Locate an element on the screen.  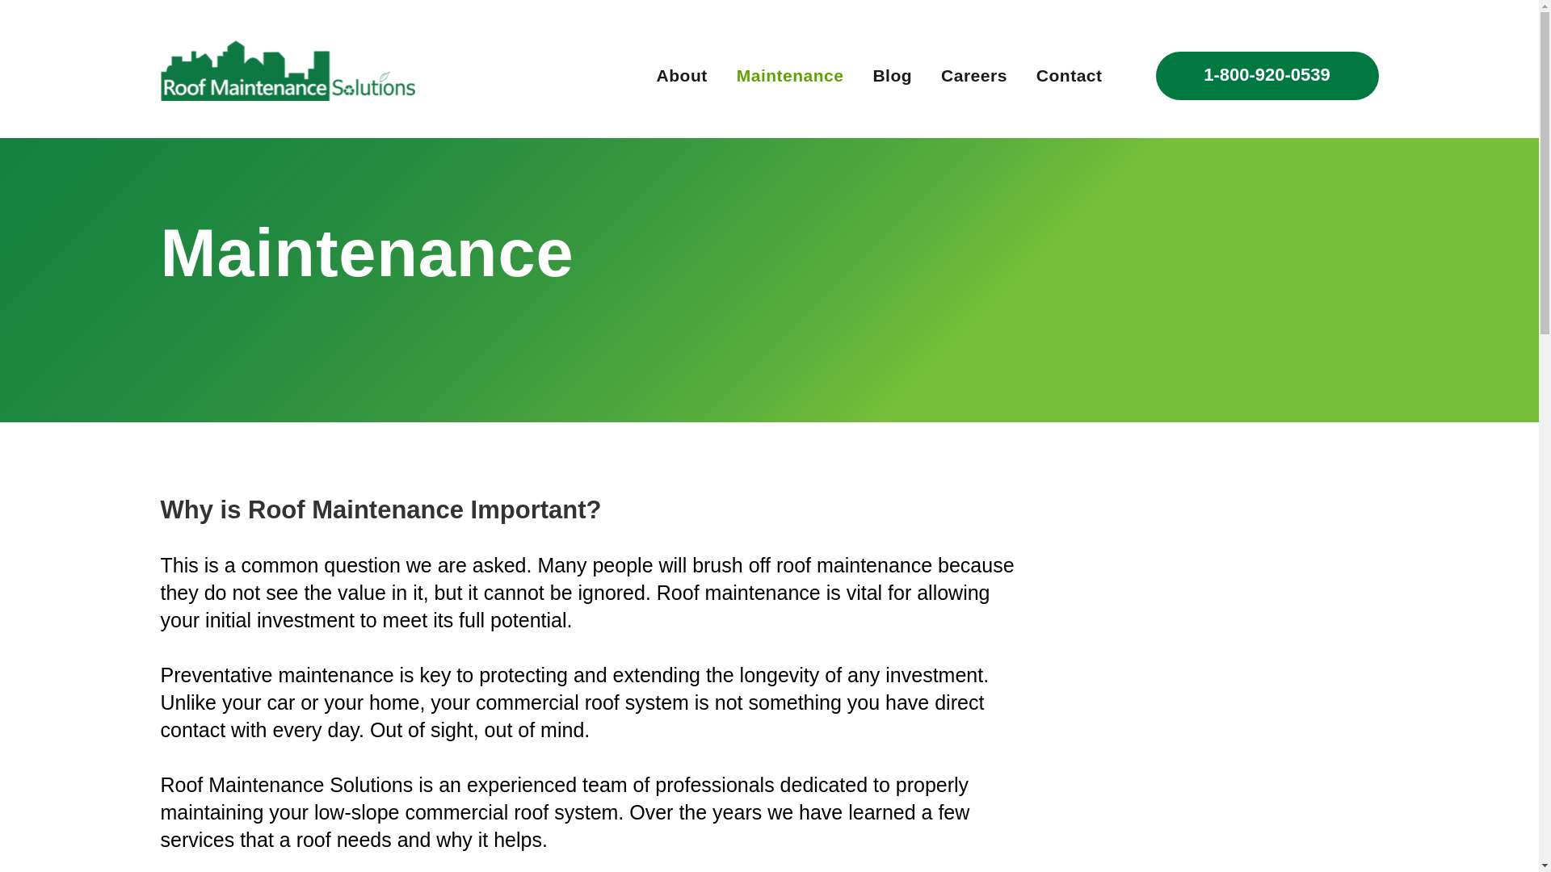
Contact is located at coordinates (1070, 75).